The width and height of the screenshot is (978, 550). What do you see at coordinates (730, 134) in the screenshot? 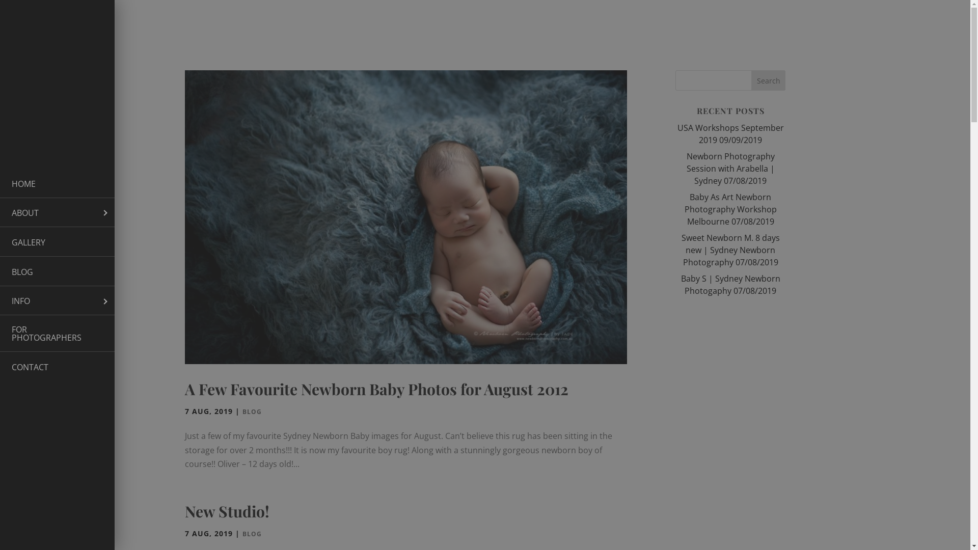
I see `USA Workshops September 2019` at bounding box center [730, 134].